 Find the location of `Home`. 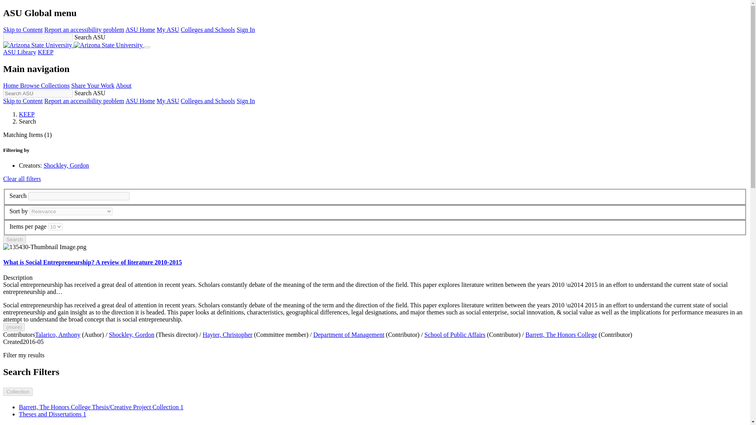

Home is located at coordinates (11, 85).